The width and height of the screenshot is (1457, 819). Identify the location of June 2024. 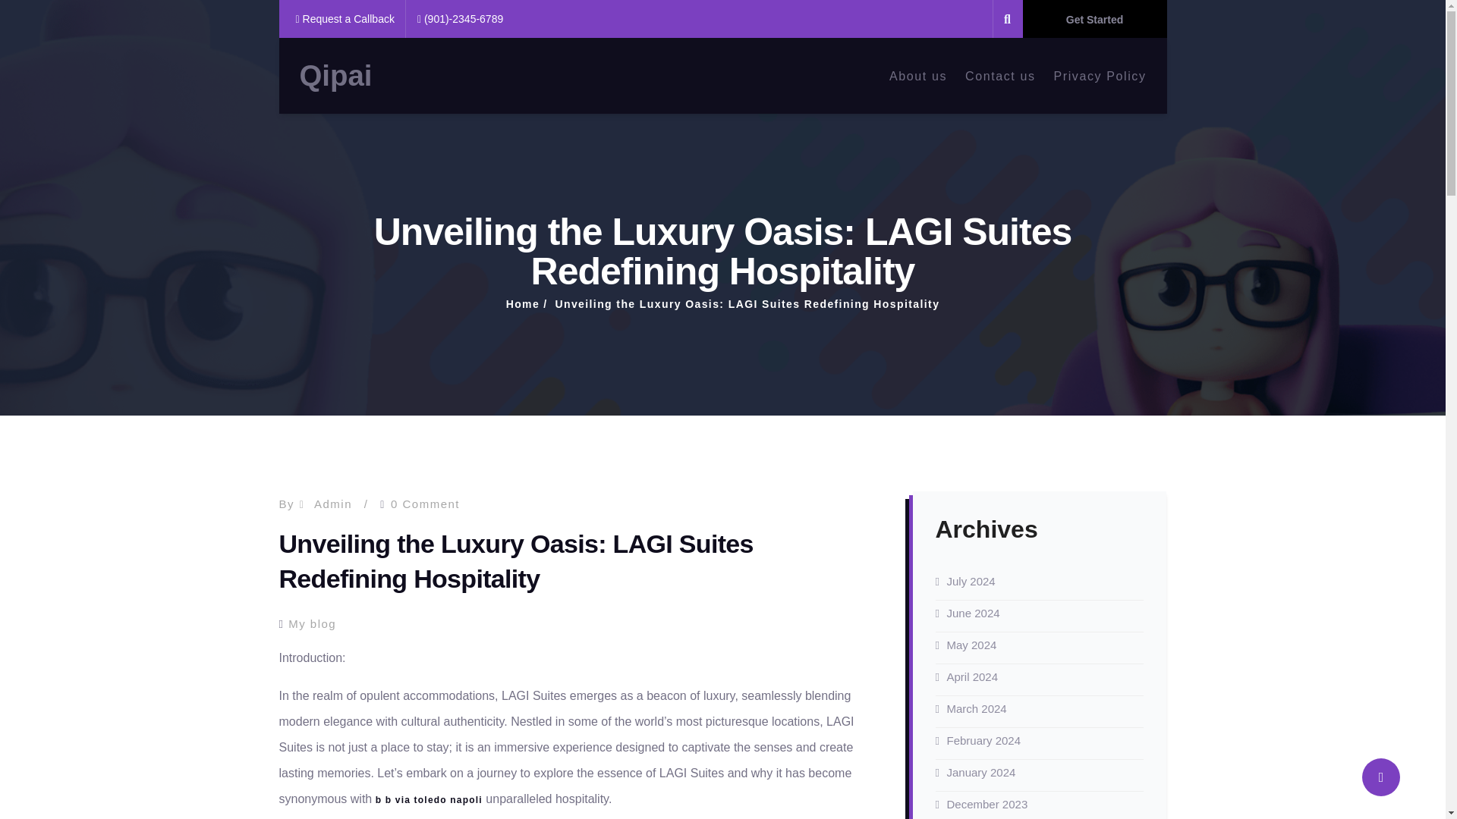
(973, 613).